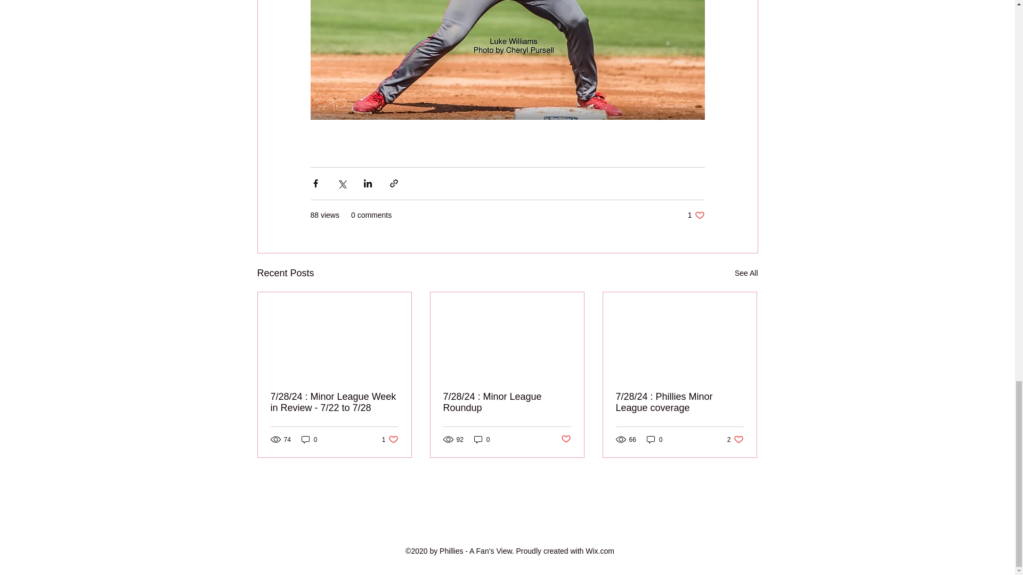 Image resolution: width=1023 pixels, height=575 pixels. What do you see at coordinates (390, 439) in the screenshot?
I see `0` at bounding box center [390, 439].